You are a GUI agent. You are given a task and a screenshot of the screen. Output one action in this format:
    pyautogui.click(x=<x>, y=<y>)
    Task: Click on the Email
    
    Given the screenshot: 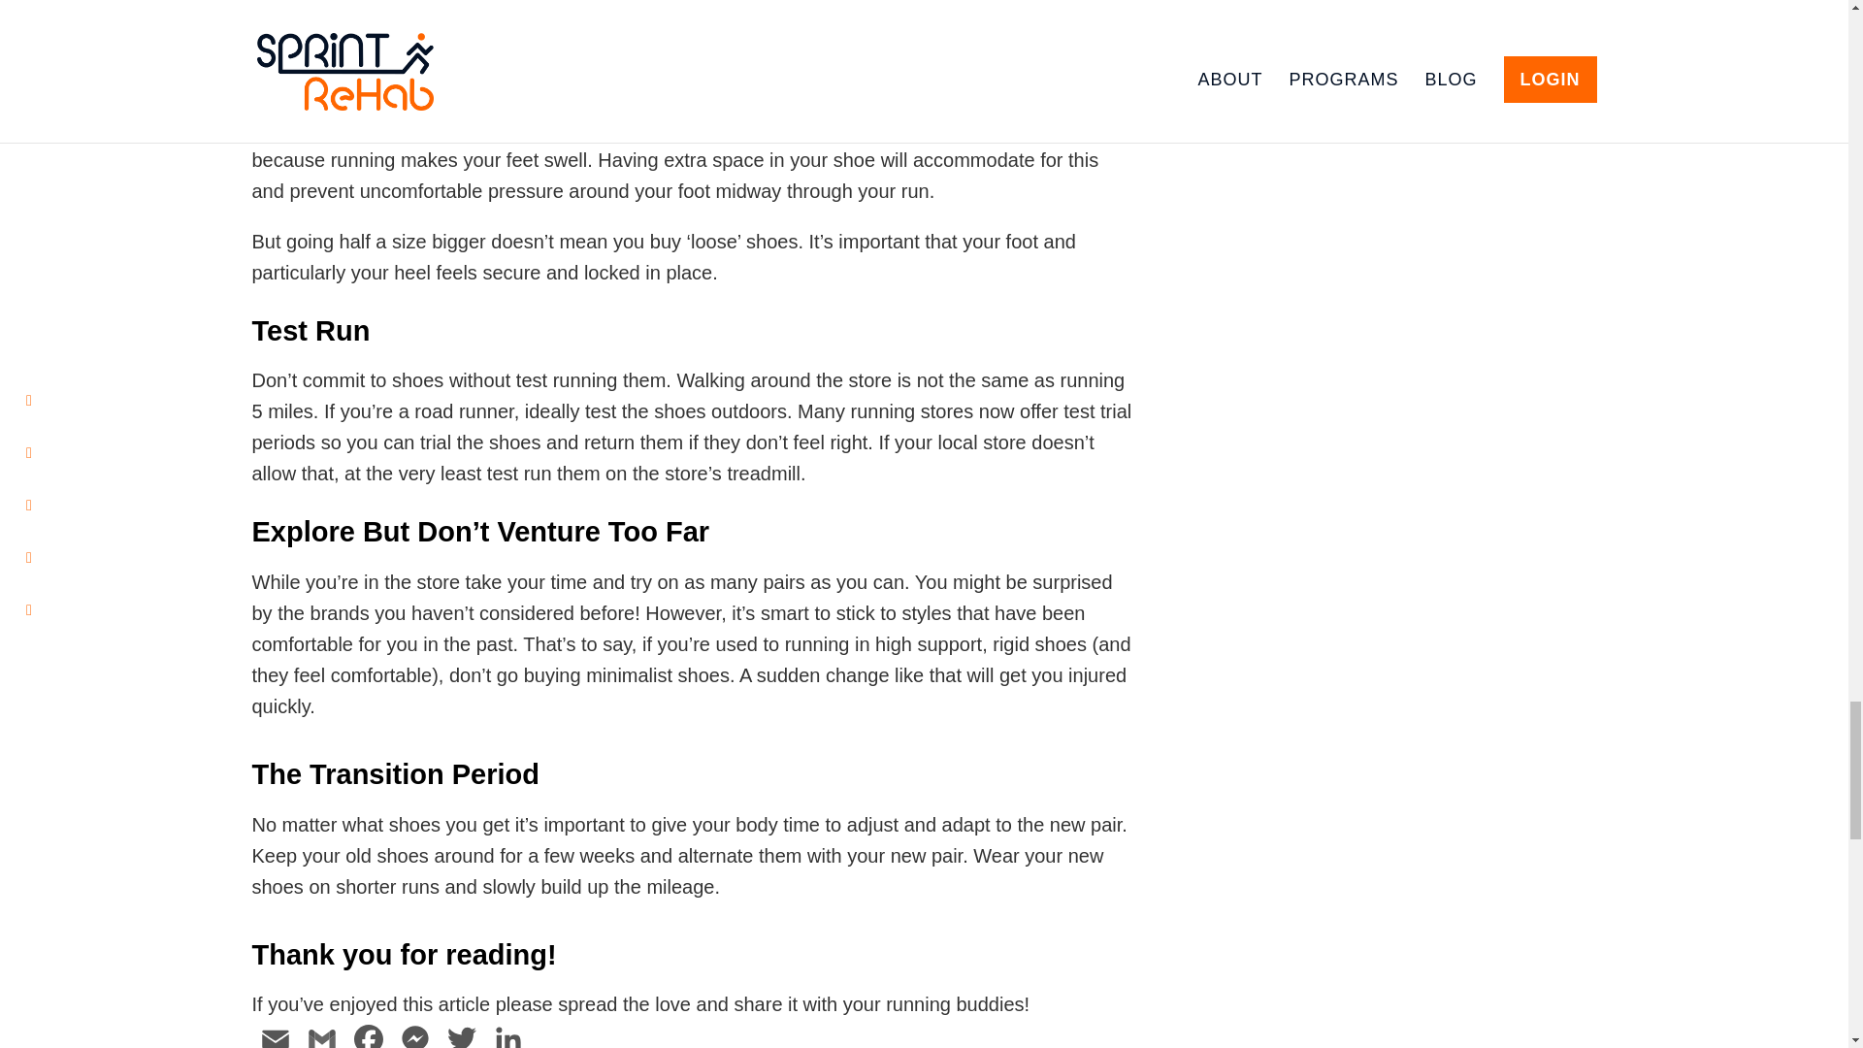 What is the action you would take?
    pyautogui.click(x=275, y=1033)
    